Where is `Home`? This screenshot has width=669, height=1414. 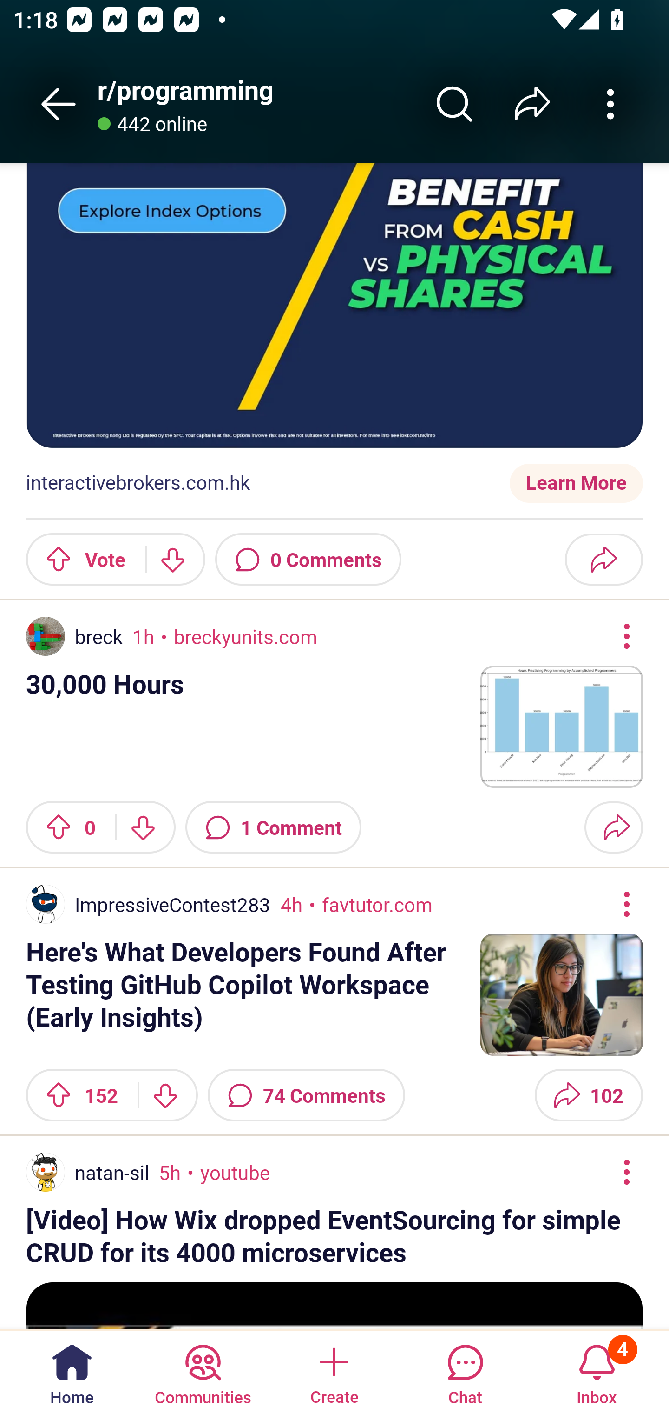
Home is located at coordinates (72, 1371).